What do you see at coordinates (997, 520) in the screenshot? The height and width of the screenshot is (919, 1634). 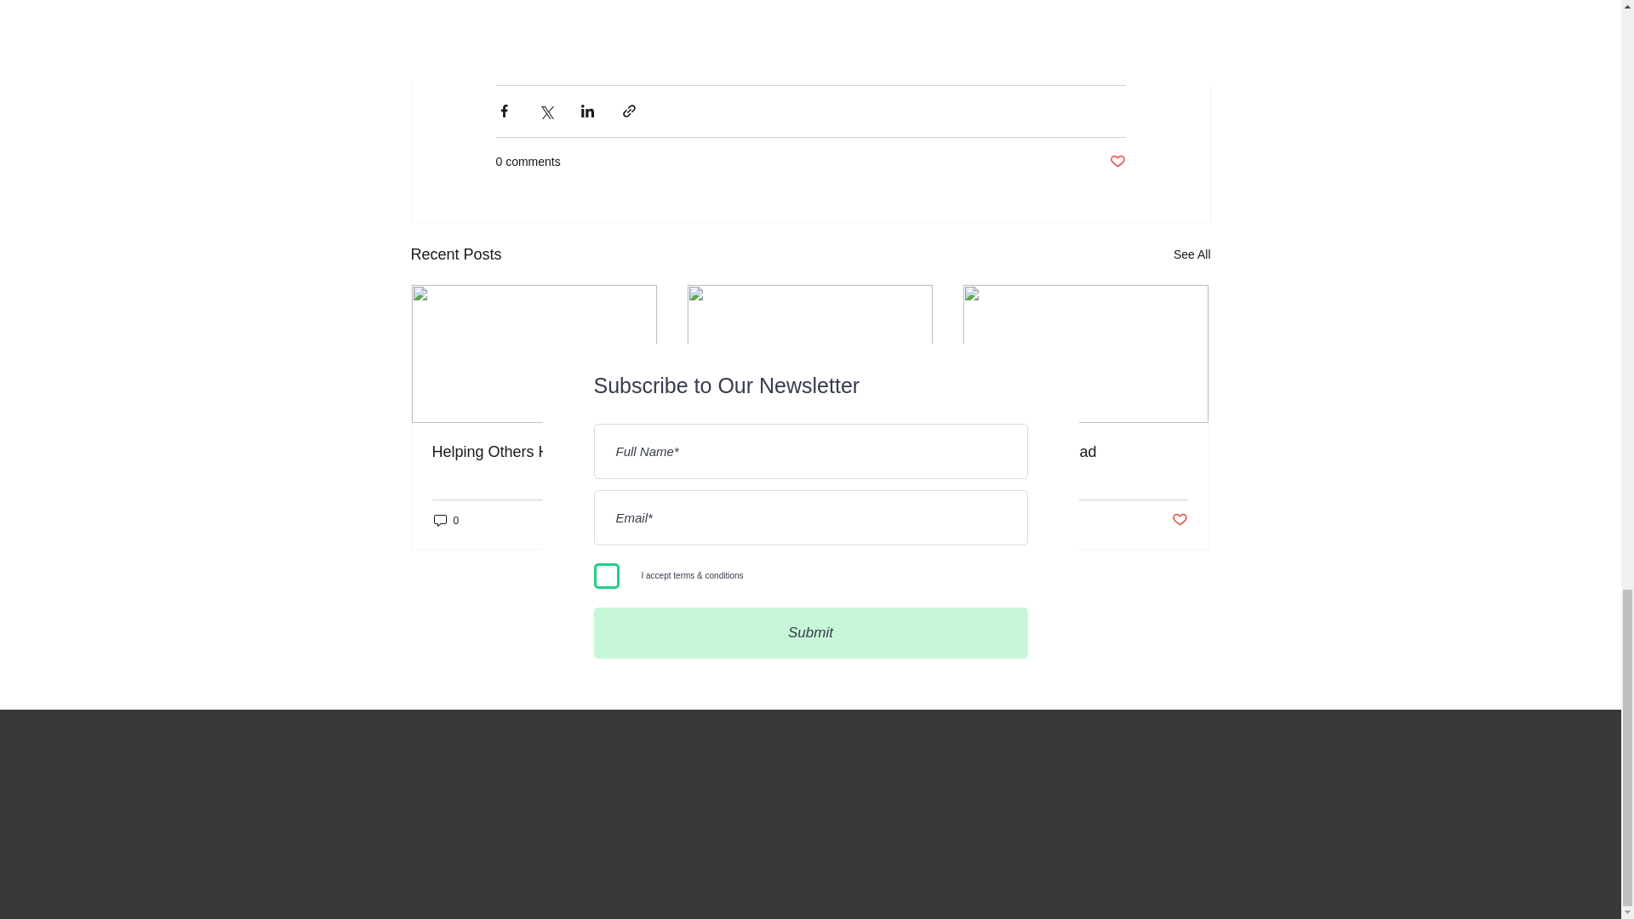 I see `0` at bounding box center [997, 520].